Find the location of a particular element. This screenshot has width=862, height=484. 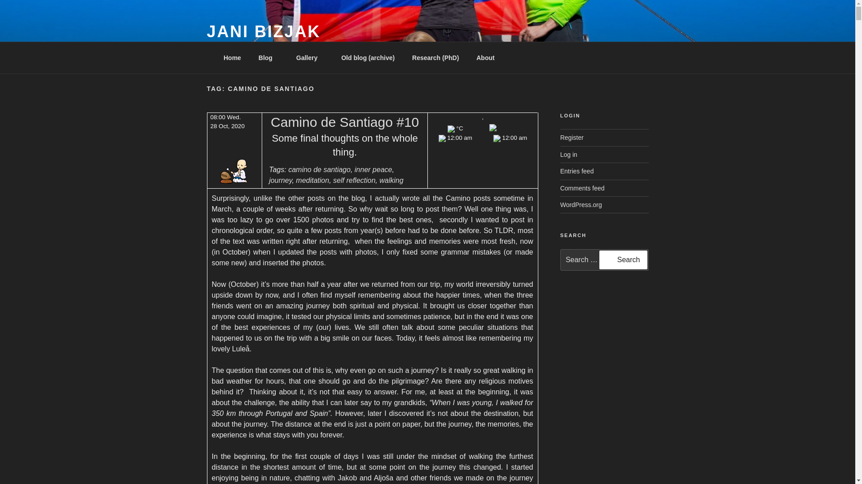

Gallery is located at coordinates (309, 57).